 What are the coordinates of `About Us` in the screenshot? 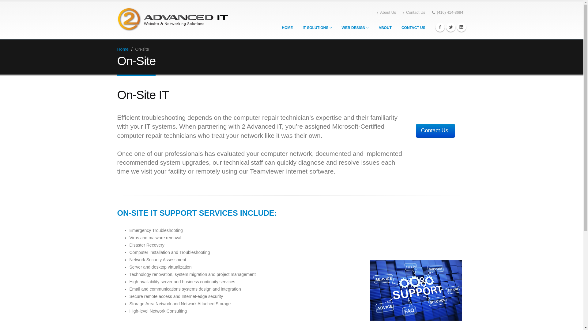 It's located at (386, 13).